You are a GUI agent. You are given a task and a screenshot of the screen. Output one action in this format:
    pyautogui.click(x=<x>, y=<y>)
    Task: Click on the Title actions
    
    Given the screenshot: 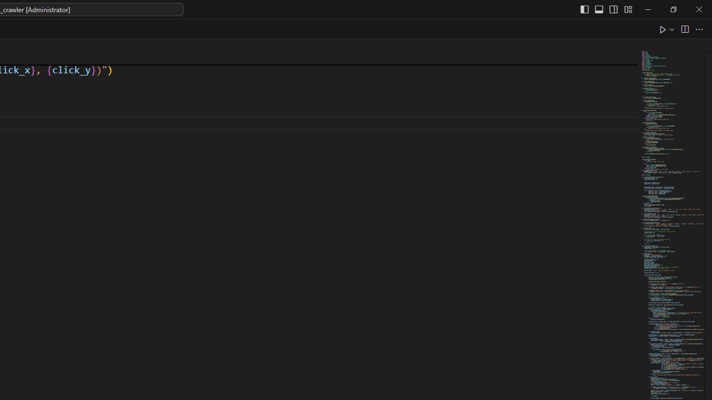 What is the action you would take?
    pyautogui.click(x=606, y=9)
    